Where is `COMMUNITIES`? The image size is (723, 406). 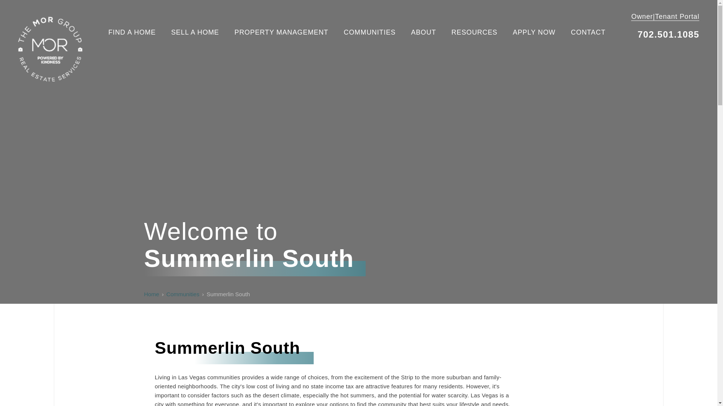 COMMUNITIES is located at coordinates (370, 32).